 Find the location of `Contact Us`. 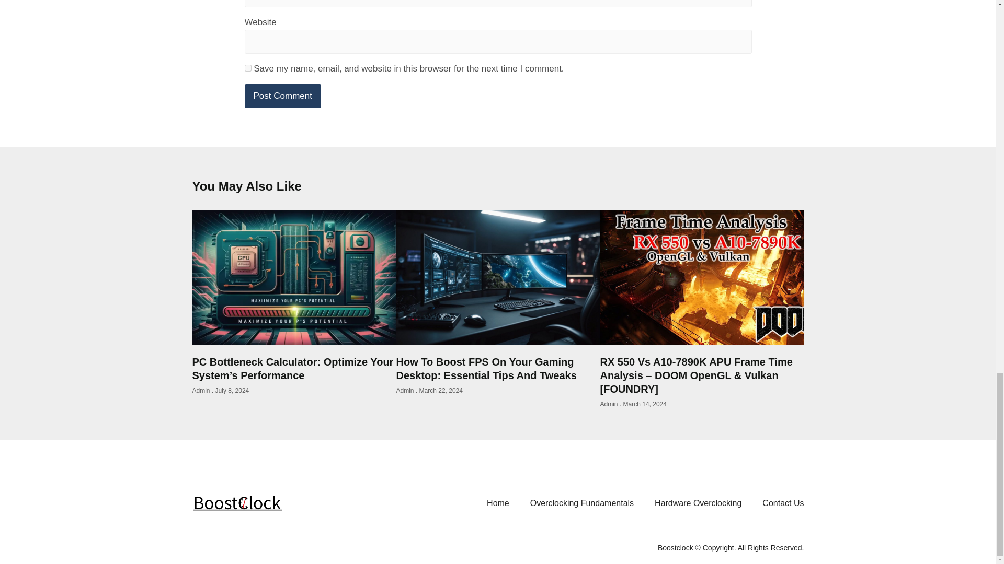

Contact Us is located at coordinates (783, 502).